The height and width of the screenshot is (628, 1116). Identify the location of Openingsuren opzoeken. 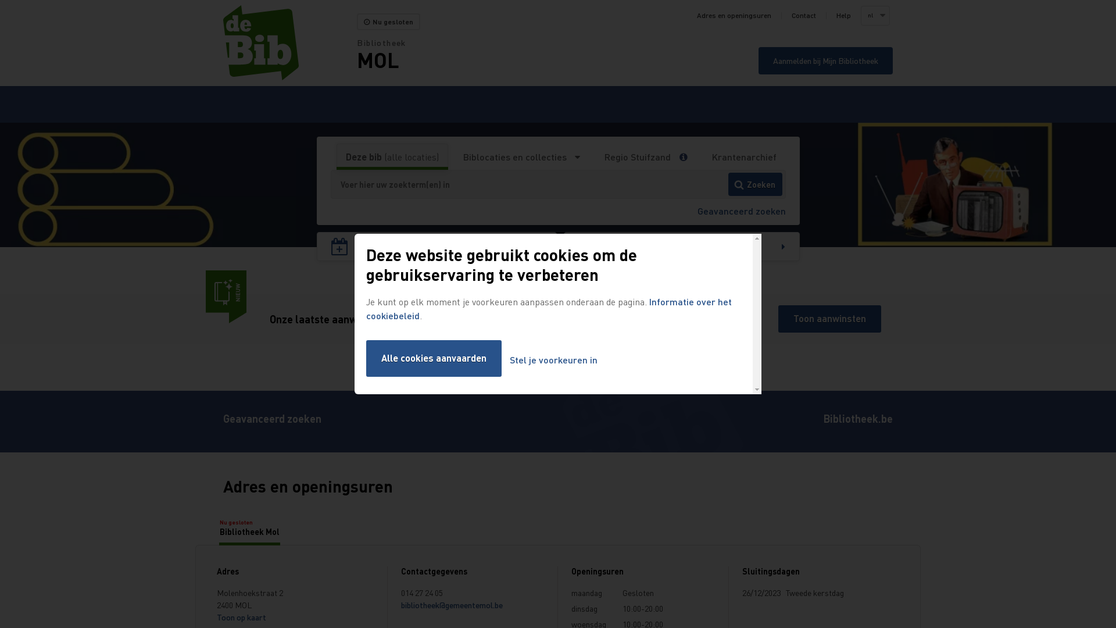
(682, 247).